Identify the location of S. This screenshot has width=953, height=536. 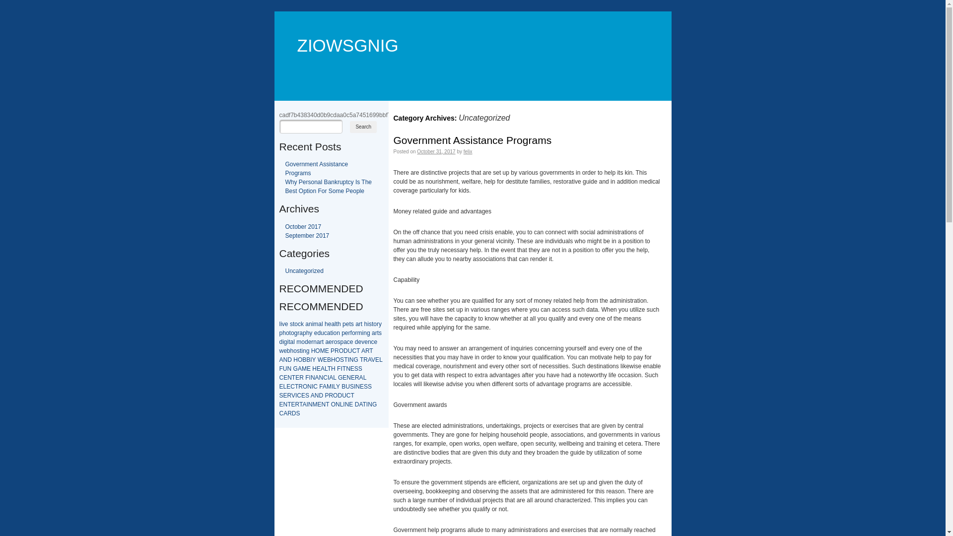
(352, 387).